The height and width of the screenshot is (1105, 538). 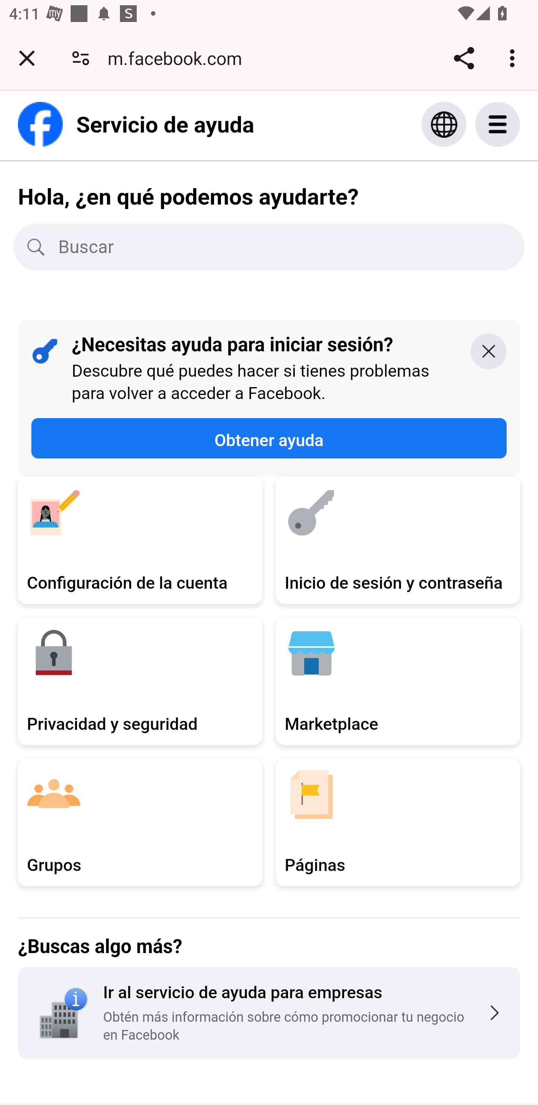 I want to click on Share, so click(x=464, y=58).